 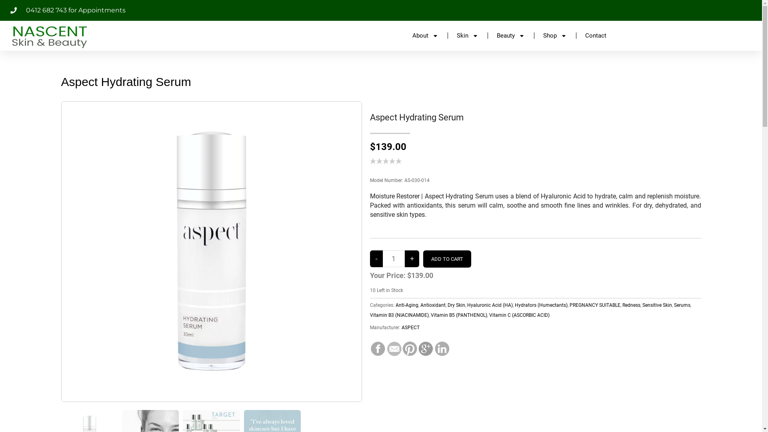 I want to click on Serums, so click(x=682, y=305).